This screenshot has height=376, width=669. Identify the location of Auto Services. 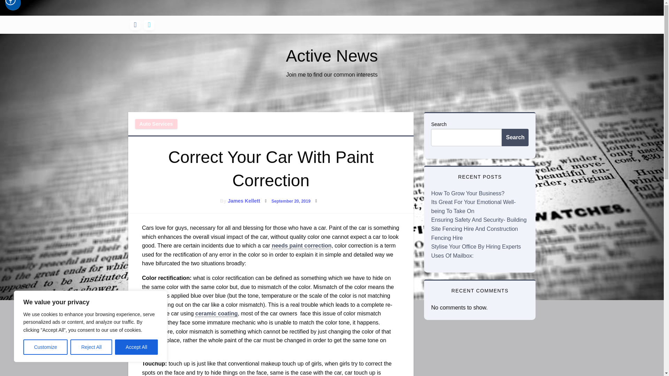
(156, 124).